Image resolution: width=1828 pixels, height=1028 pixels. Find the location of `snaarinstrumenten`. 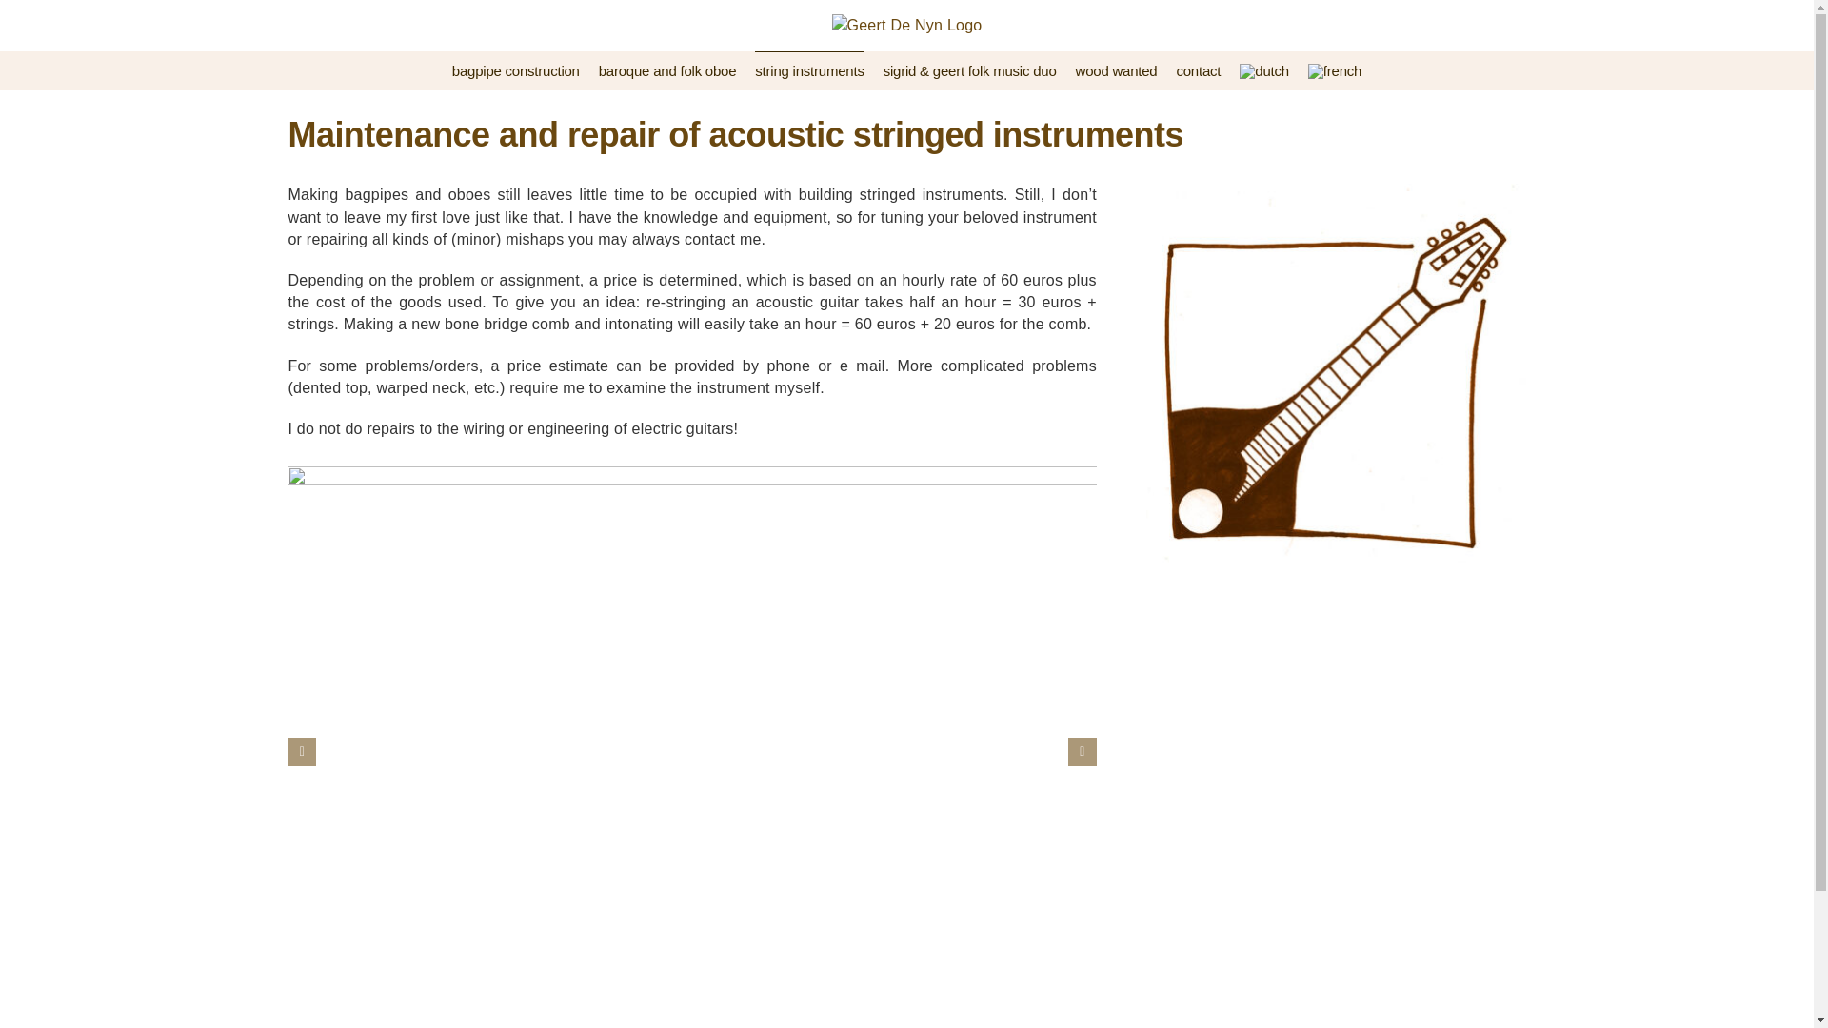

snaarinstrumenten is located at coordinates (1336, 373).